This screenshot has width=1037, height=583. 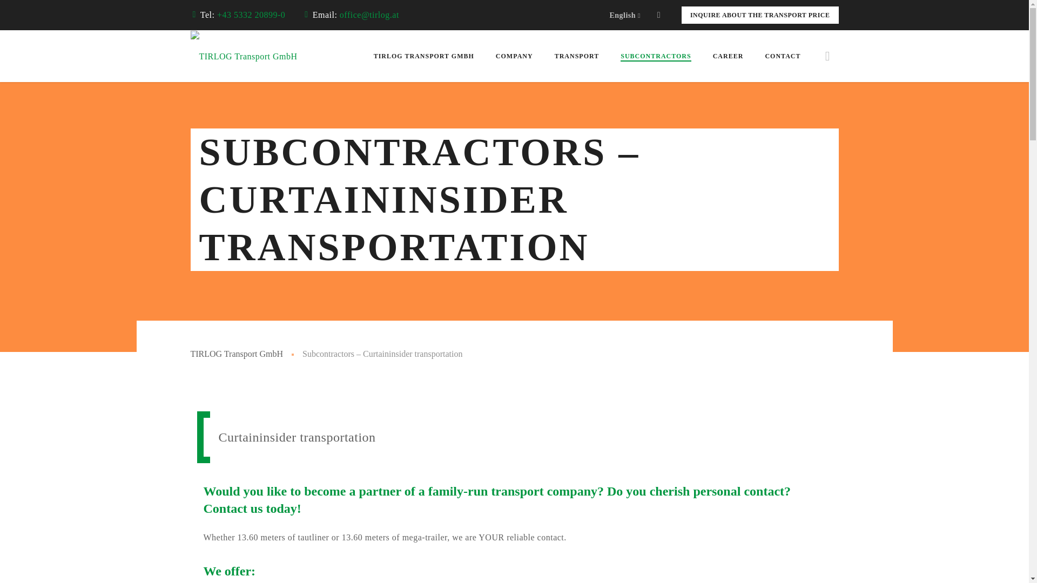 What do you see at coordinates (423, 56) in the screenshot?
I see `TIRLOG TRANSPORT GMBH` at bounding box center [423, 56].